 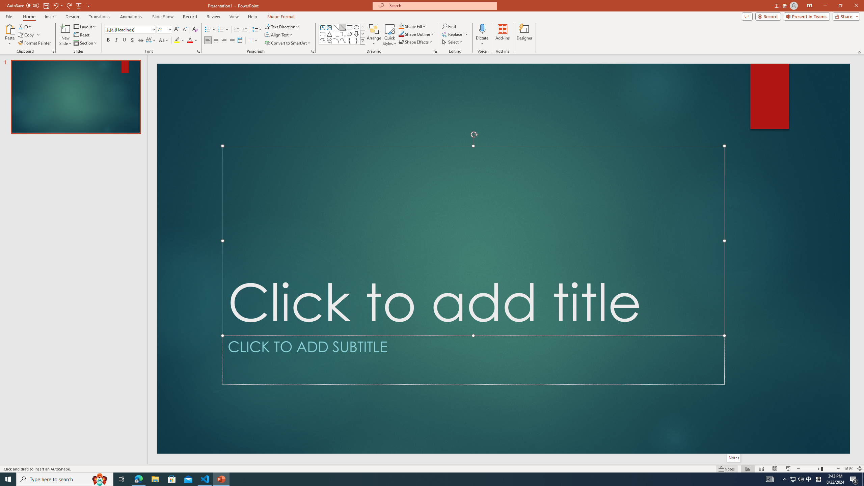 What do you see at coordinates (473, 360) in the screenshot?
I see `Subtitle TextBox` at bounding box center [473, 360].